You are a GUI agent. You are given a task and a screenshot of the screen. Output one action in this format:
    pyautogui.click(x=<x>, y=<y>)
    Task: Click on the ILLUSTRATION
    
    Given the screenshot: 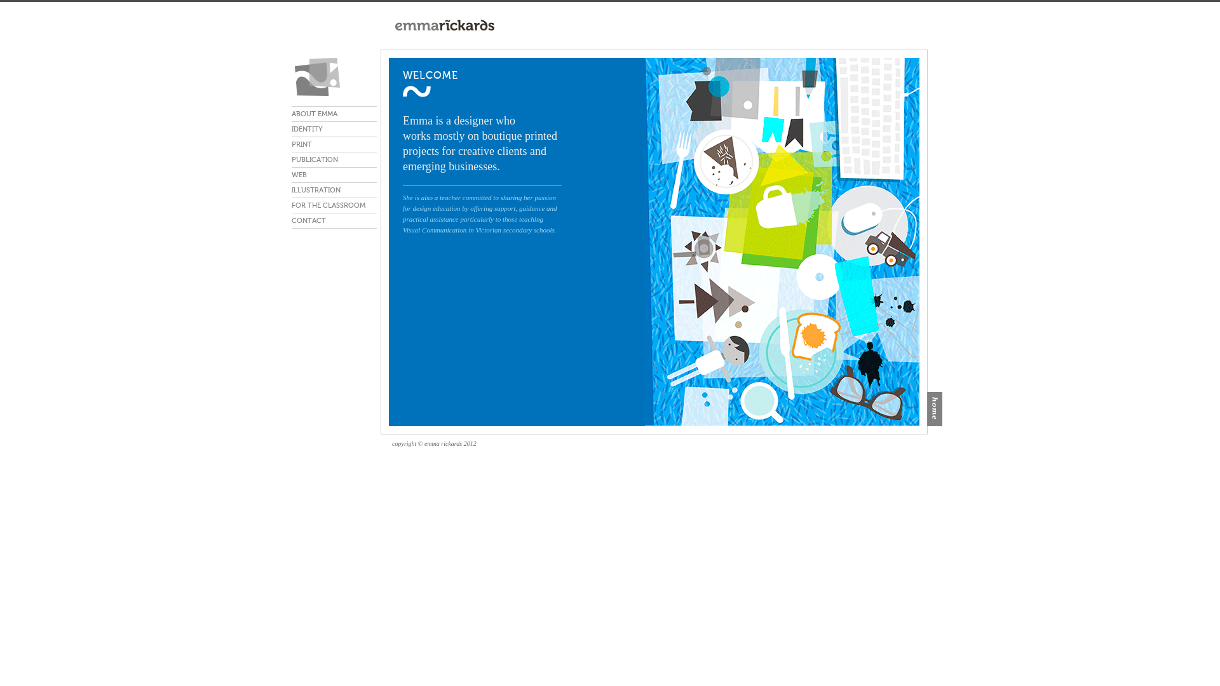 What is the action you would take?
    pyautogui.click(x=334, y=191)
    